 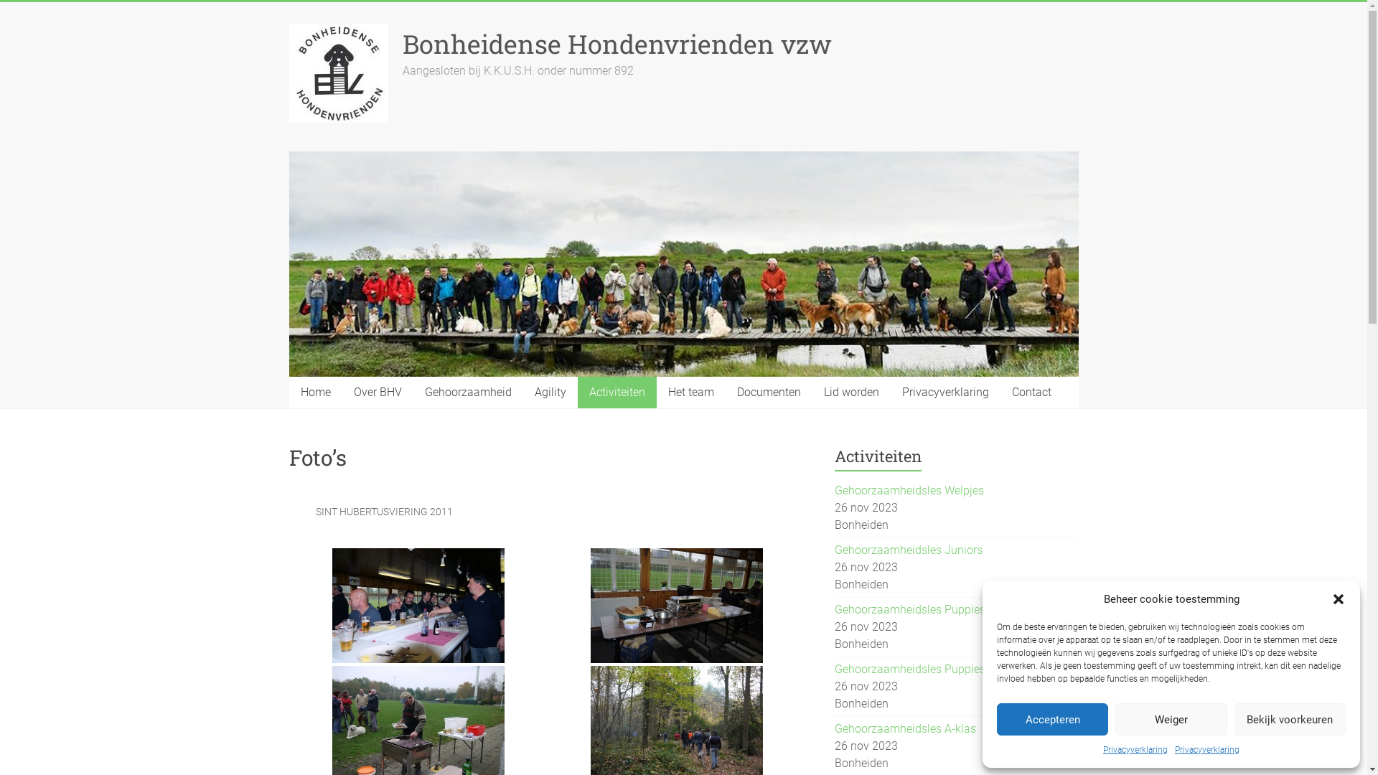 I want to click on Gehoorzaamheidsles A-klas, so click(x=906, y=729).